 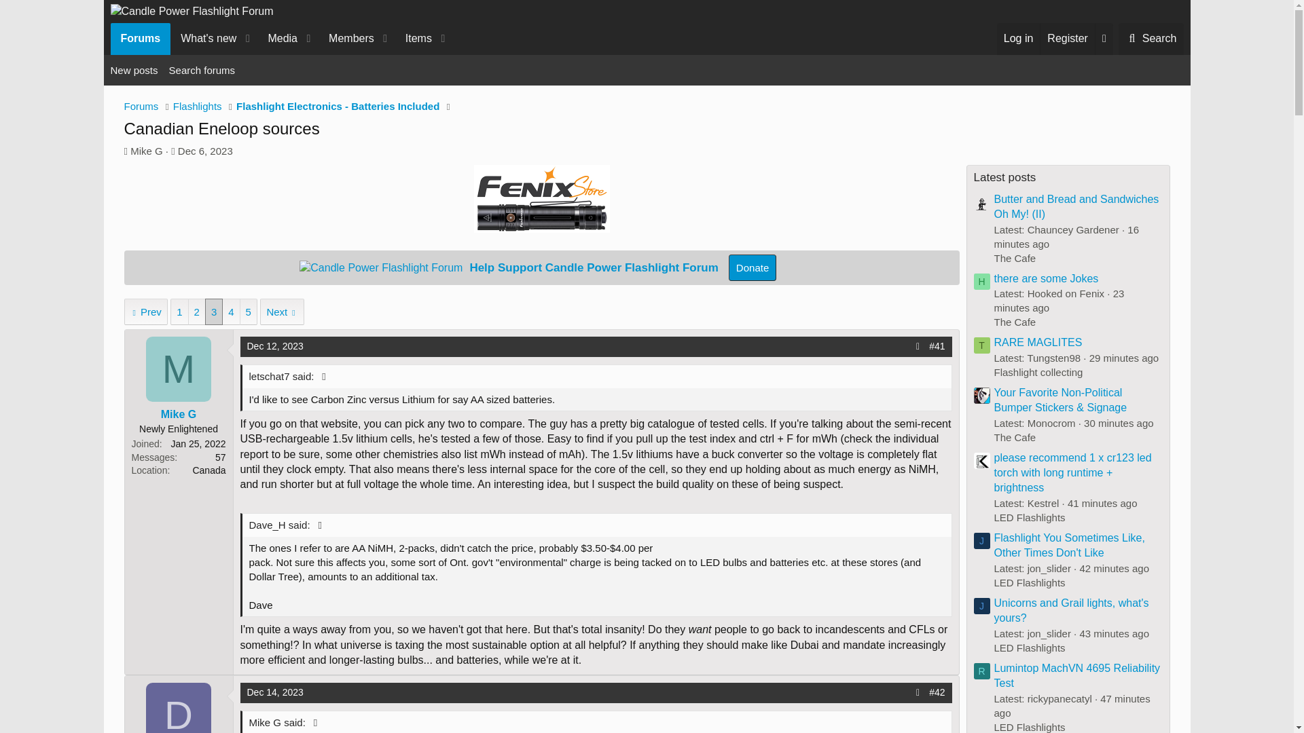 What do you see at coordinates (281, 38) in the screenshot?
I see `PayPal - The safer, easier way to pay online!` at bounding box center [281, 38].